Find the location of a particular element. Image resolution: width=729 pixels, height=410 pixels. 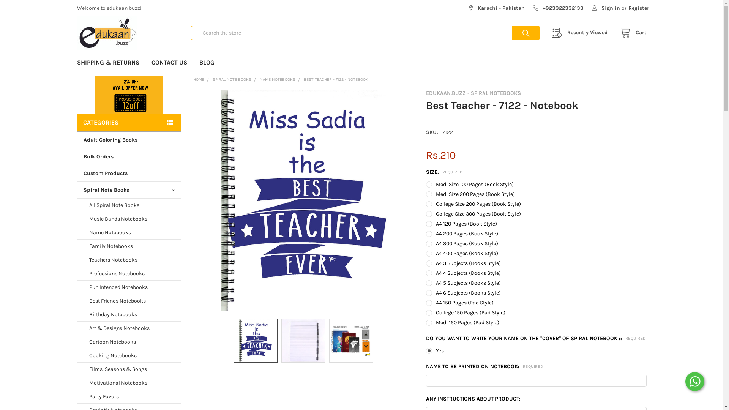

CATEGORIES is located at coordinates (129, 123).